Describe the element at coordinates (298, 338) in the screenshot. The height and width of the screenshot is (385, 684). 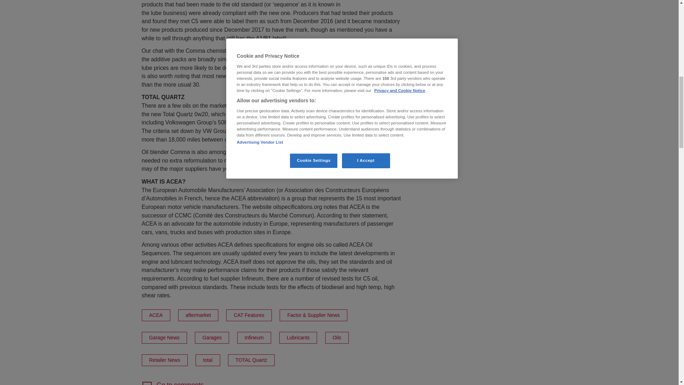
I see `Lubricants` at that location.